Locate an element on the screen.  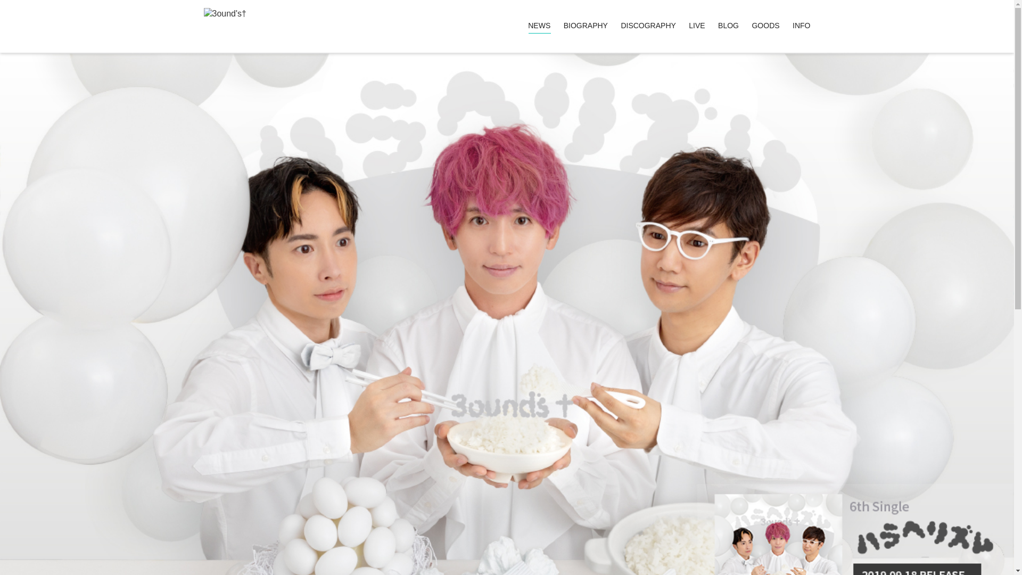
LIVE is located at coordinates (697, 26).